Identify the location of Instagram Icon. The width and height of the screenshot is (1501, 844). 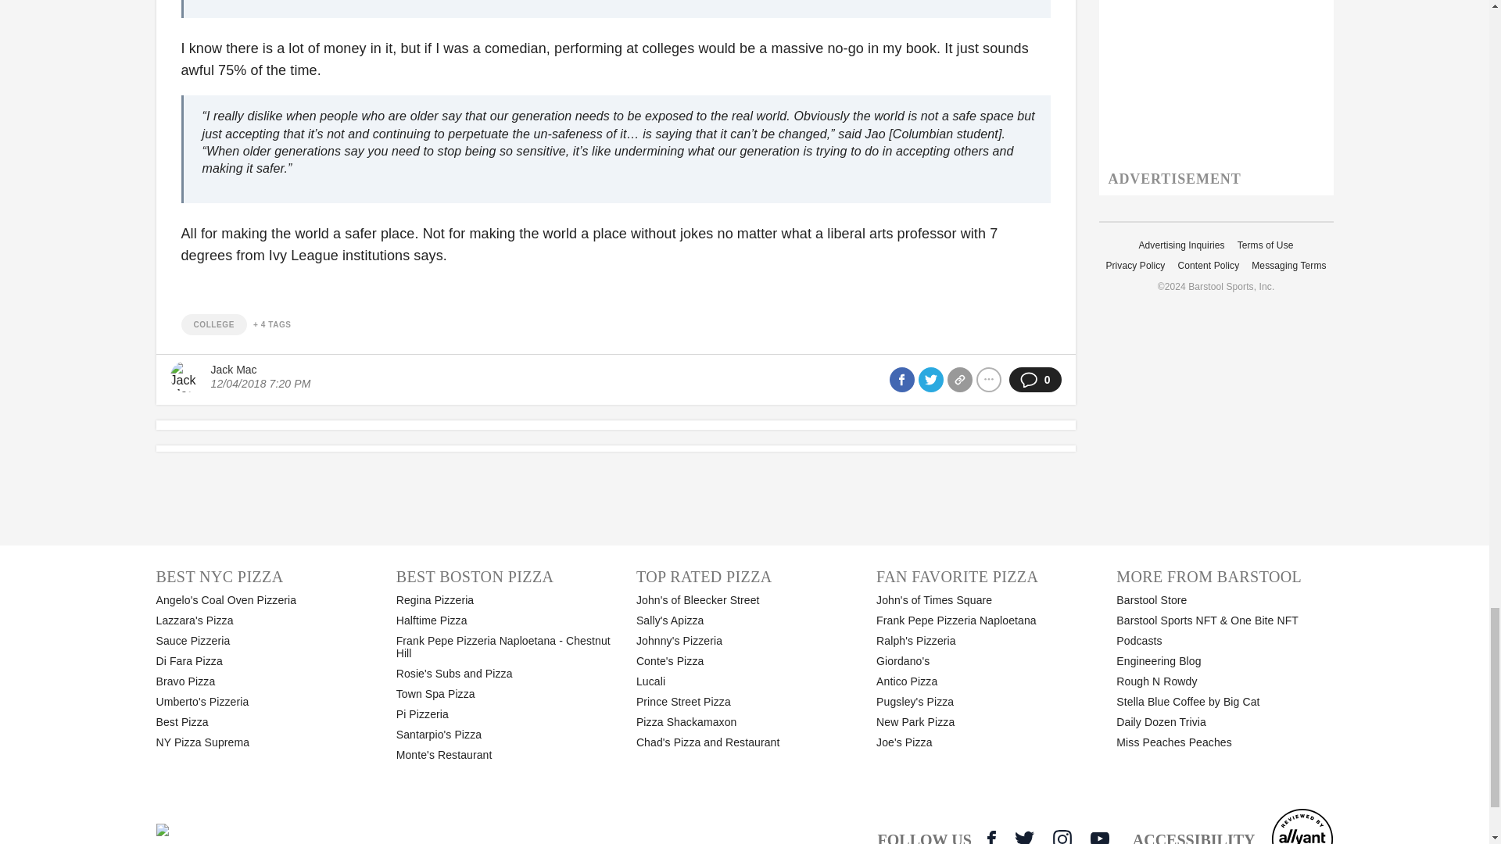
(1062, 836).